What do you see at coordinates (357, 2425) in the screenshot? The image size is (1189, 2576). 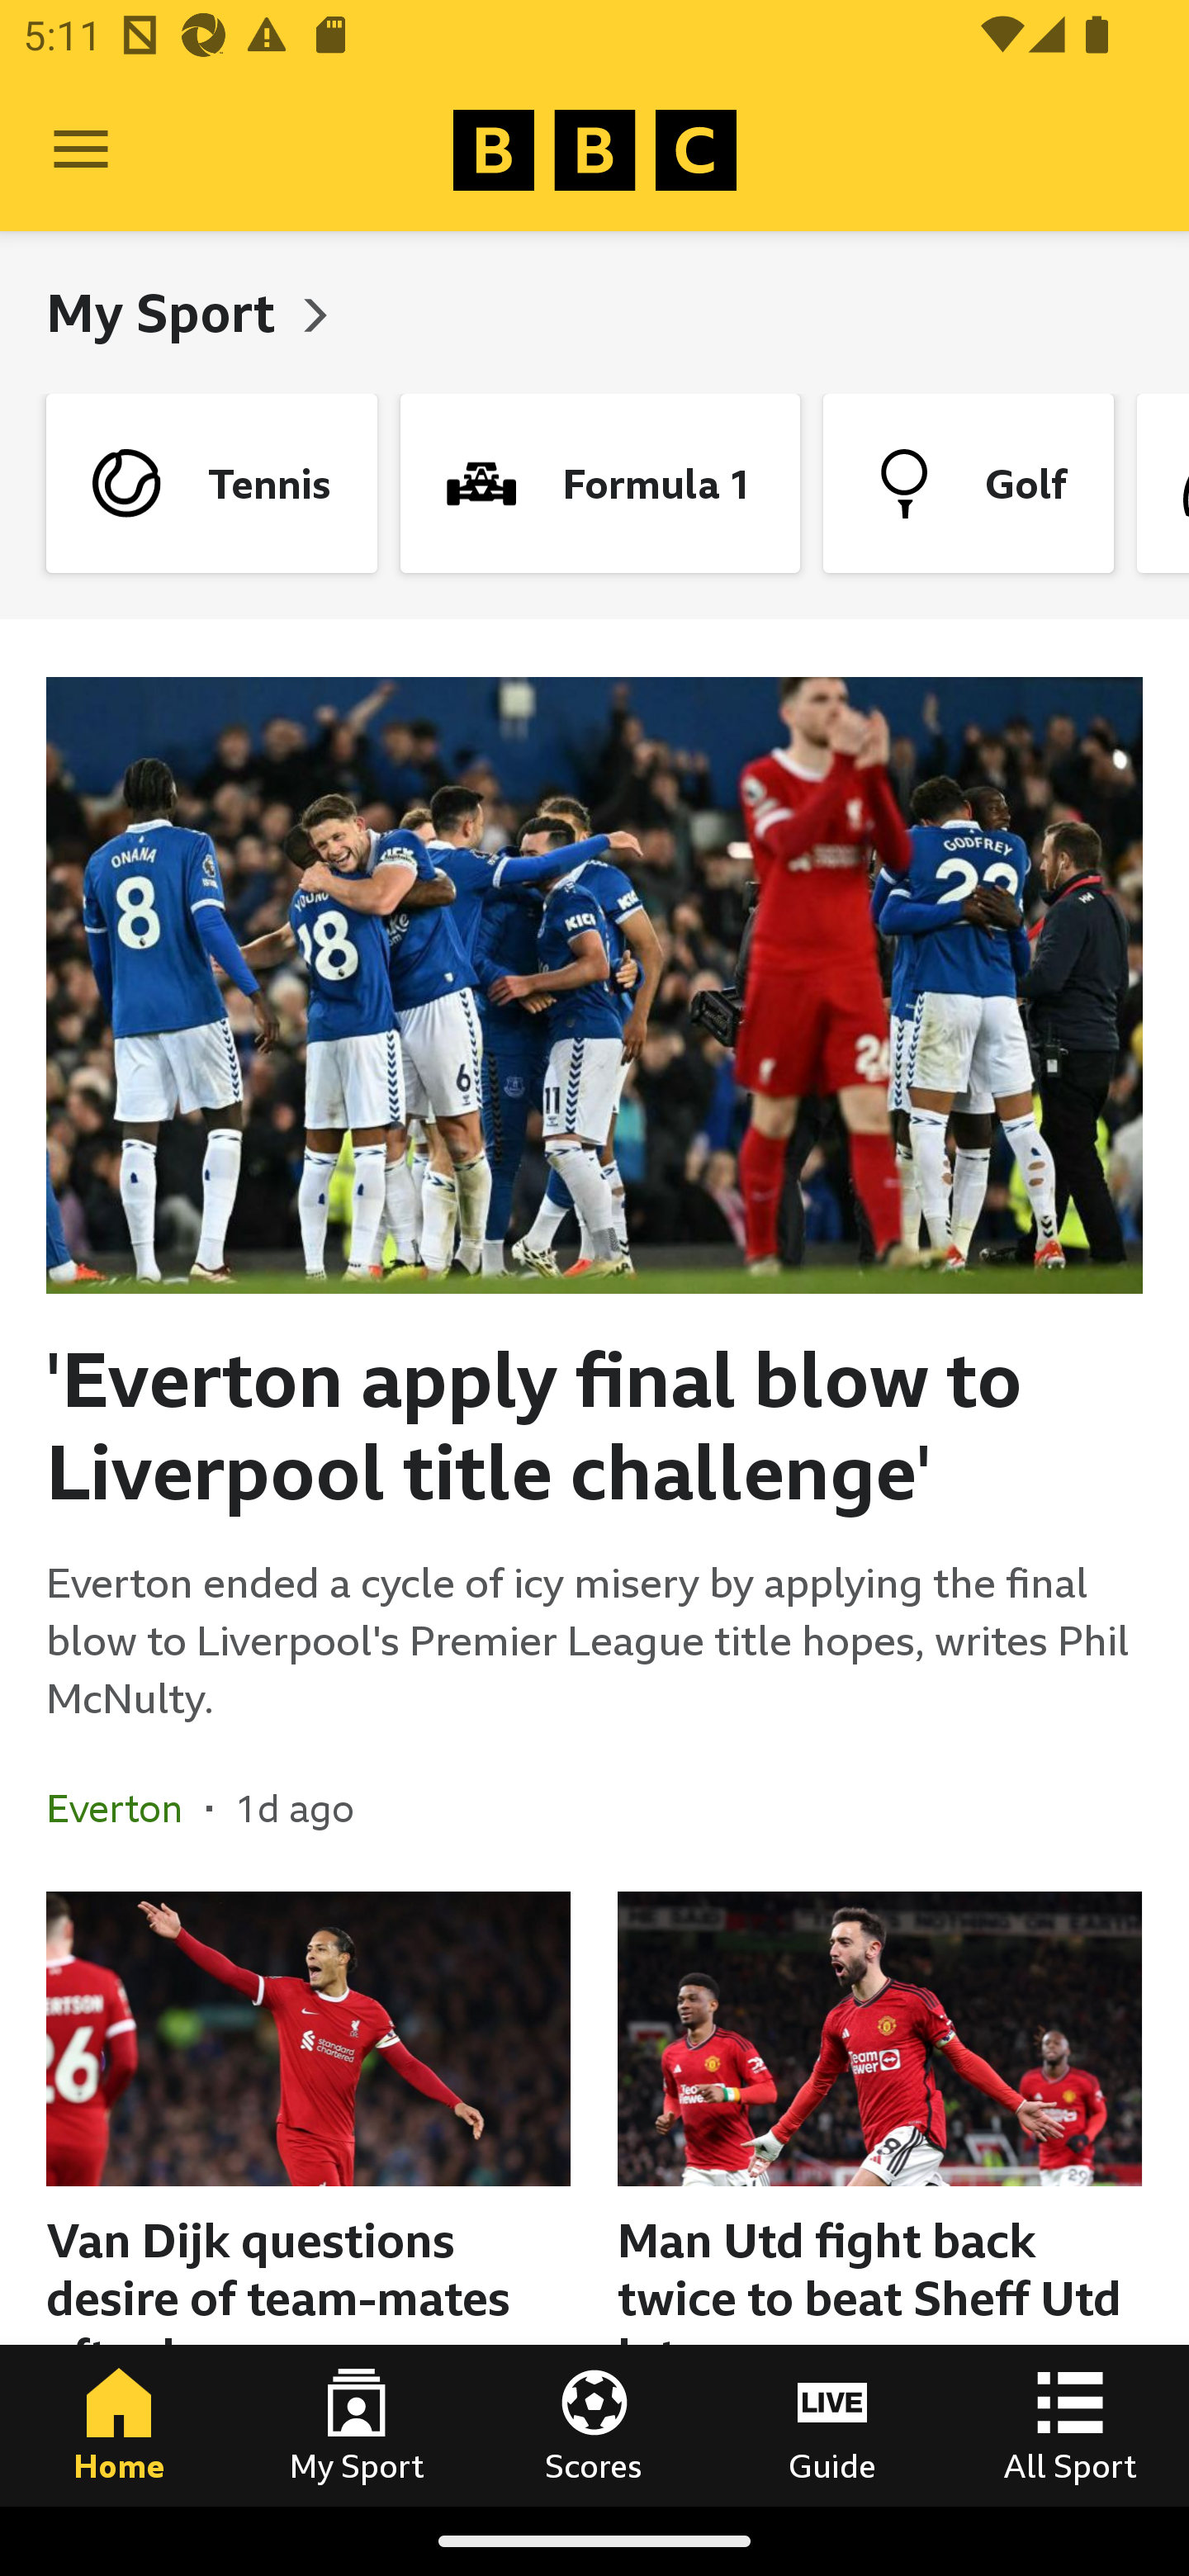 I see `My Sport` at bounding box center [357, 2425].